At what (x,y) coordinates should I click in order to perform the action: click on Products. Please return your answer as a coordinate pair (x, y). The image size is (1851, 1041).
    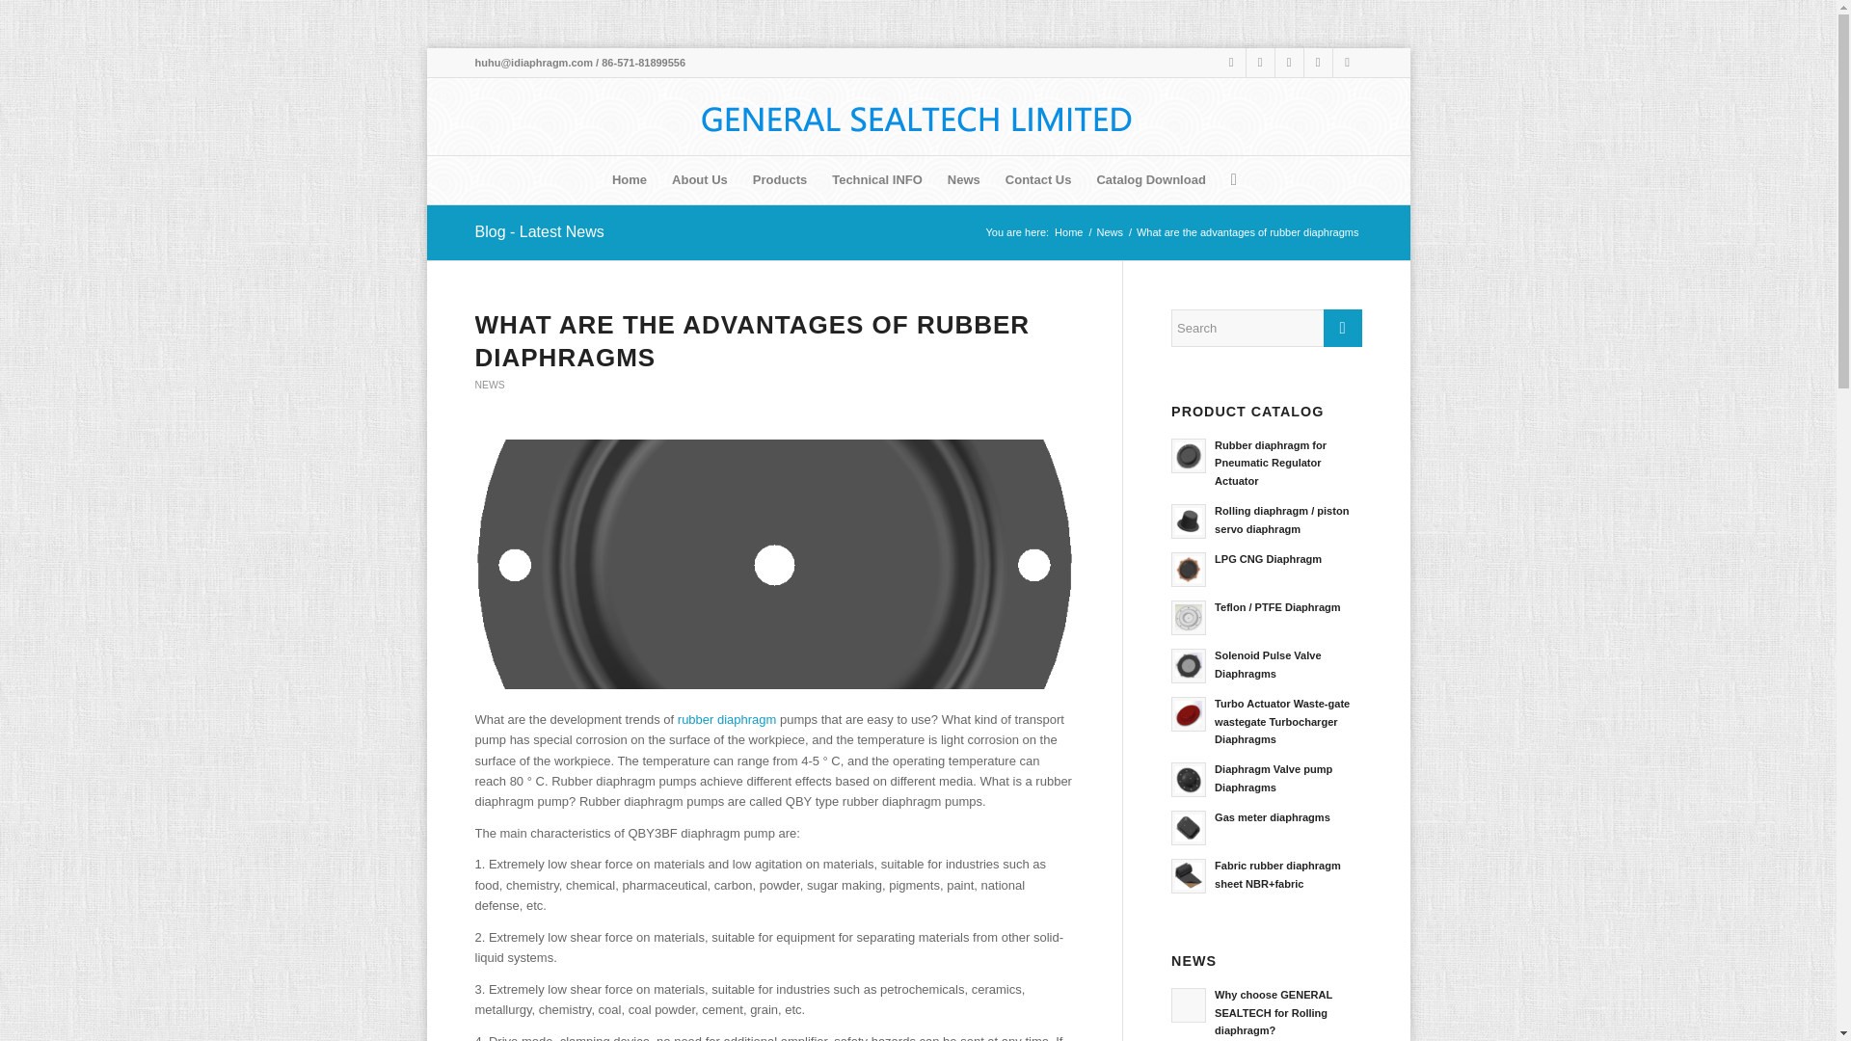
    Looking at the image, I should click on (780, 179).